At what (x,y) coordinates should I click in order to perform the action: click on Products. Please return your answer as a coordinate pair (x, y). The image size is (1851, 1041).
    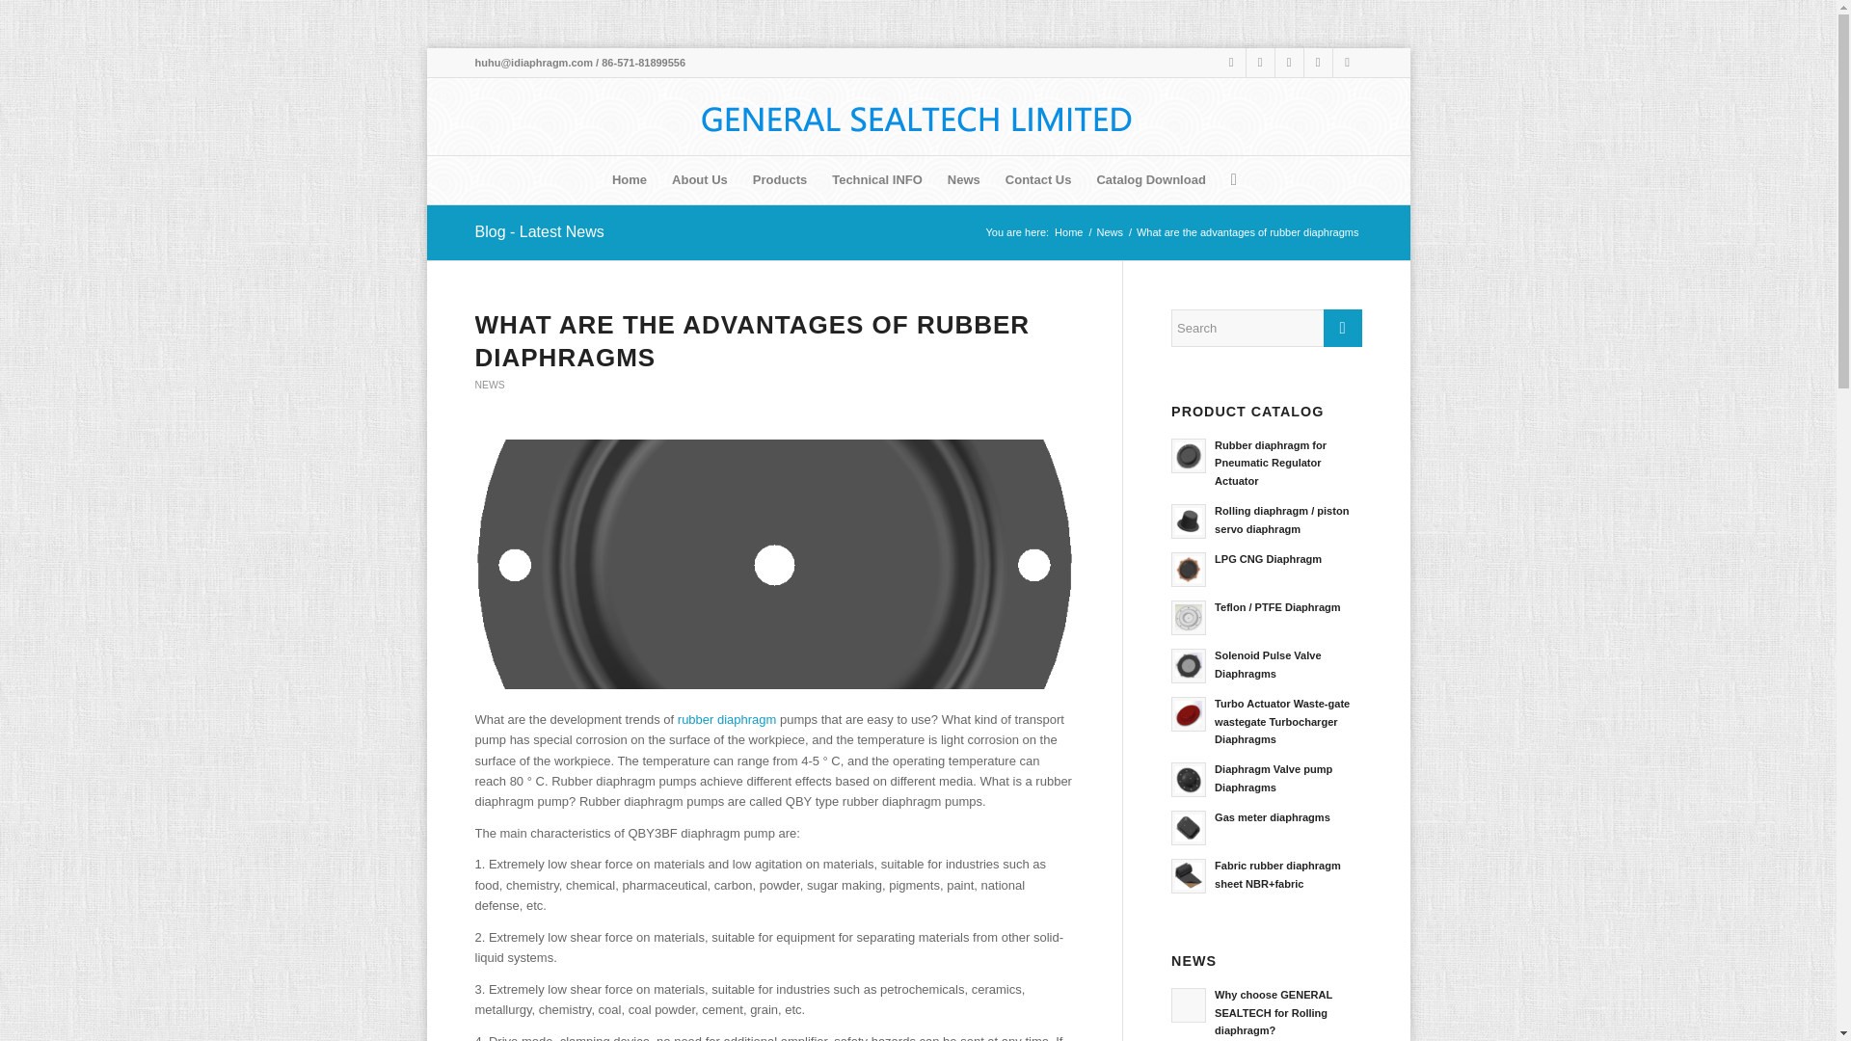
    Looking at the image, I should click on (780, 179).